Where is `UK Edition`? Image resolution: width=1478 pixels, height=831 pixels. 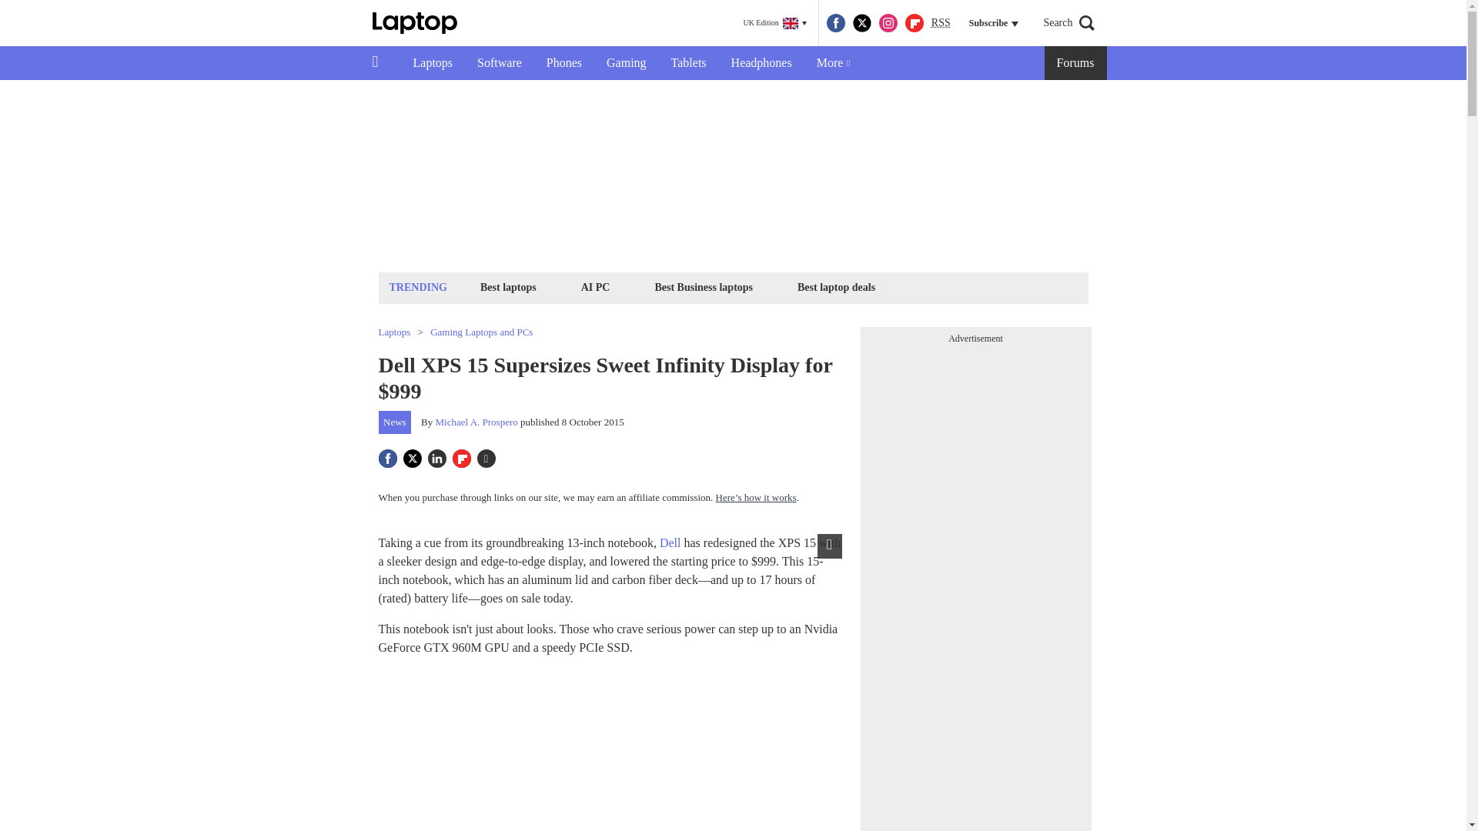
UK Edition is located at coordinates (774, 23).